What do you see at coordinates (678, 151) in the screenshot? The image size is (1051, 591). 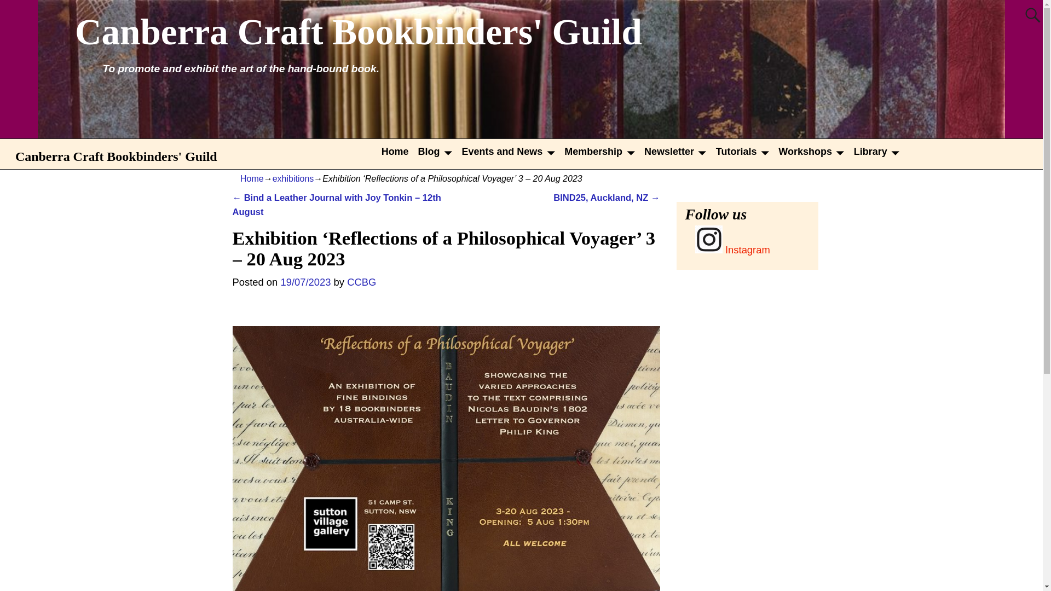 I see `Newsletter` at bounding box center [678, 151].